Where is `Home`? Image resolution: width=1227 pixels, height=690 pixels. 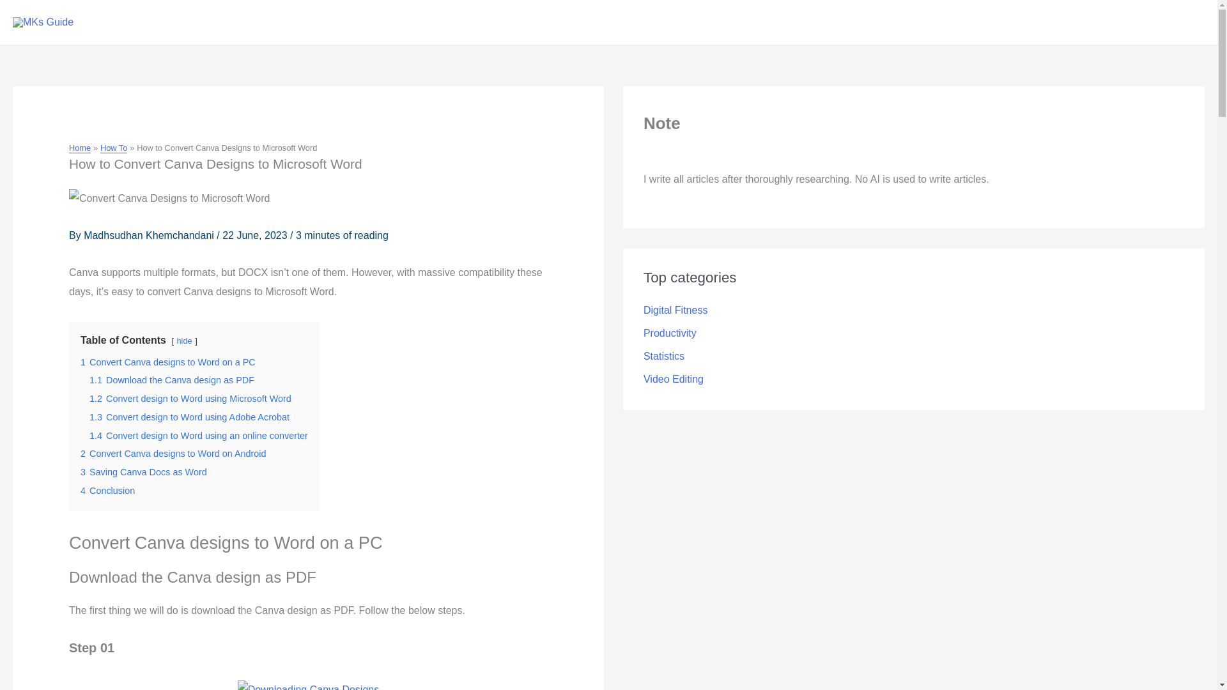
Home is located at coordinates (79, 148).